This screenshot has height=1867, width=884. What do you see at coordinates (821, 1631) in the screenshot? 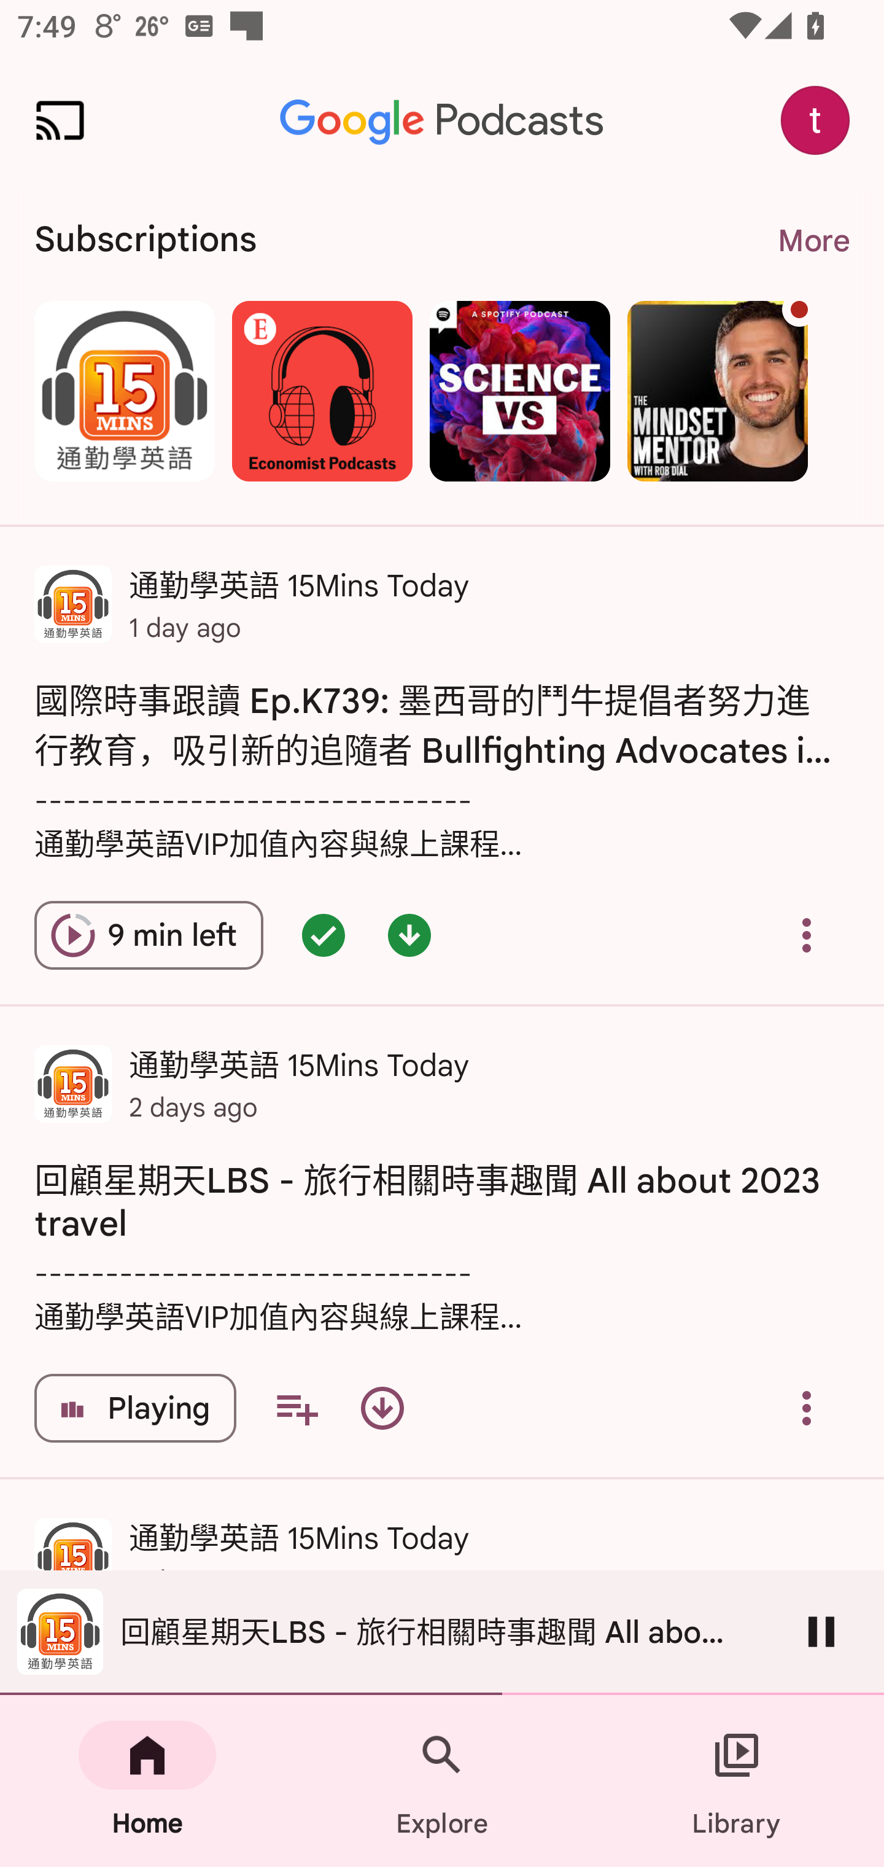
I see `Pause` at bounding box center [821, 1631].